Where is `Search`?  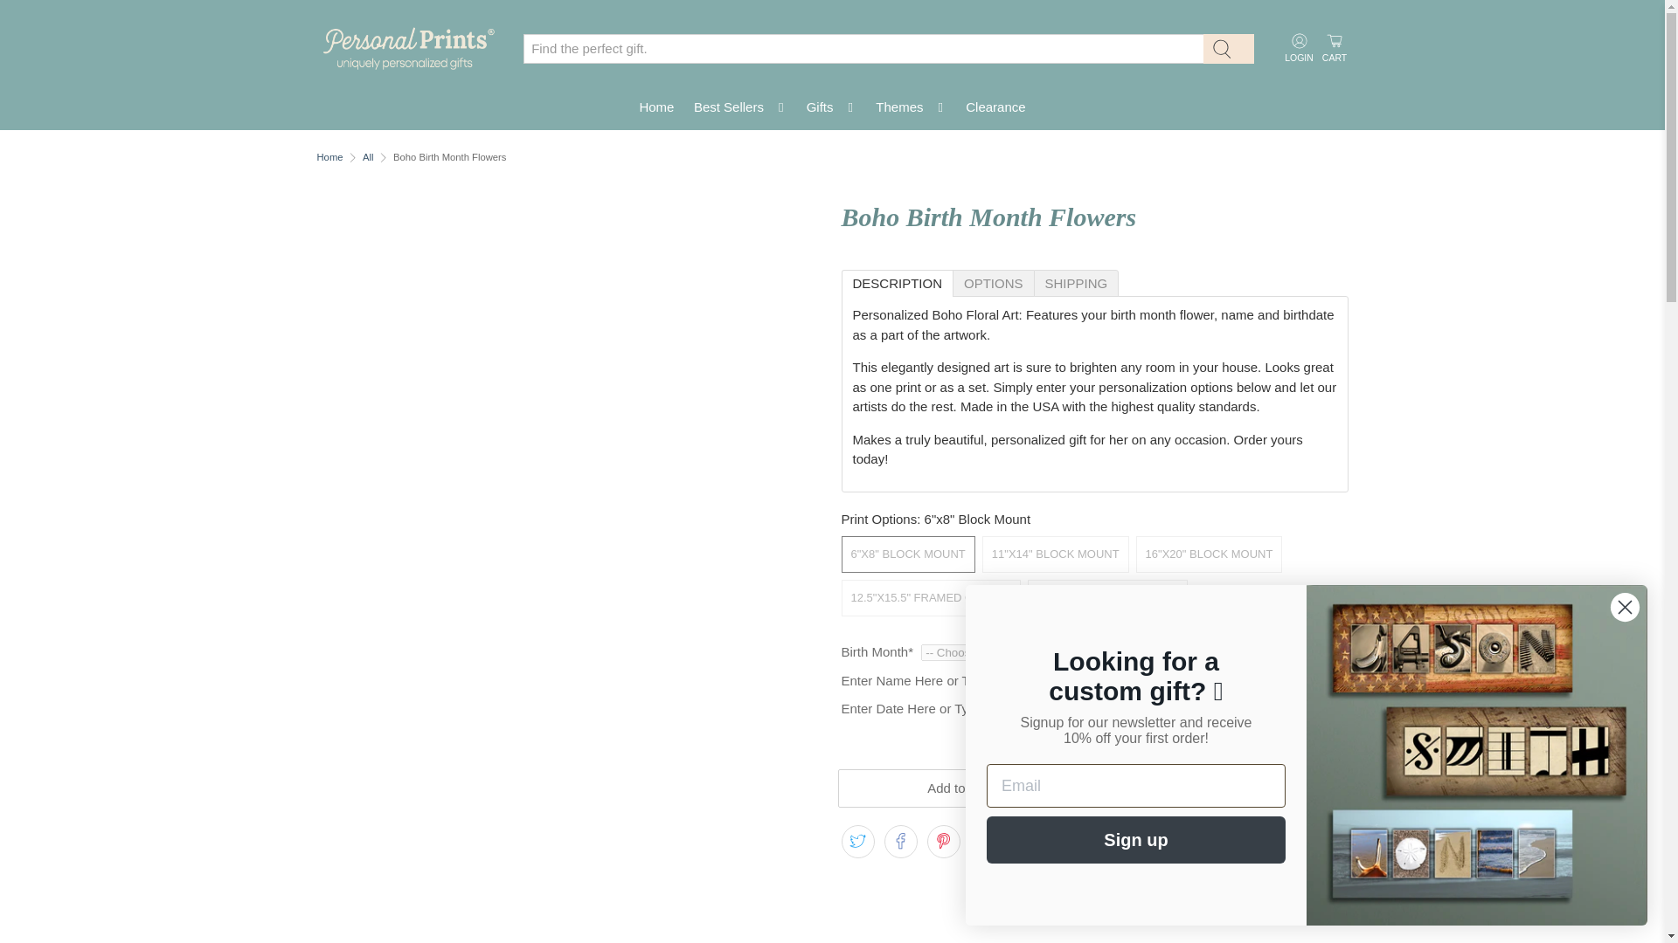
Search is located at coordinates (1228, 49).